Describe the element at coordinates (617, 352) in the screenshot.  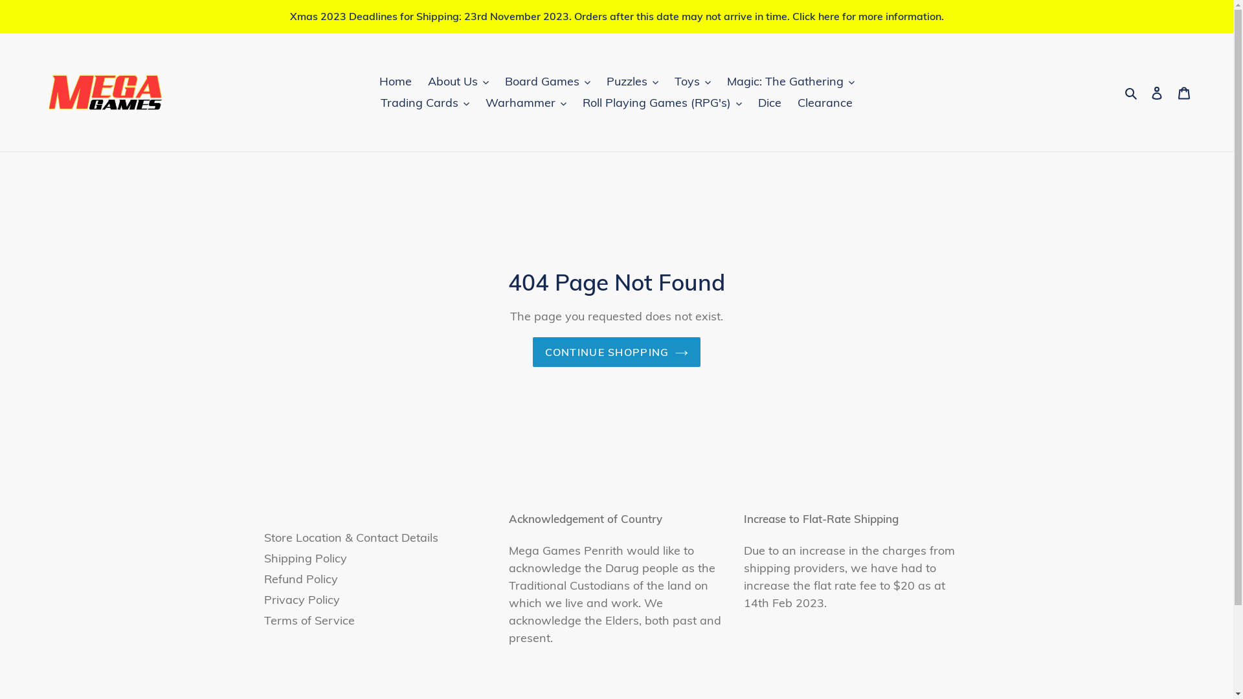
I see `CONTINUE SHOPPING` at that location.